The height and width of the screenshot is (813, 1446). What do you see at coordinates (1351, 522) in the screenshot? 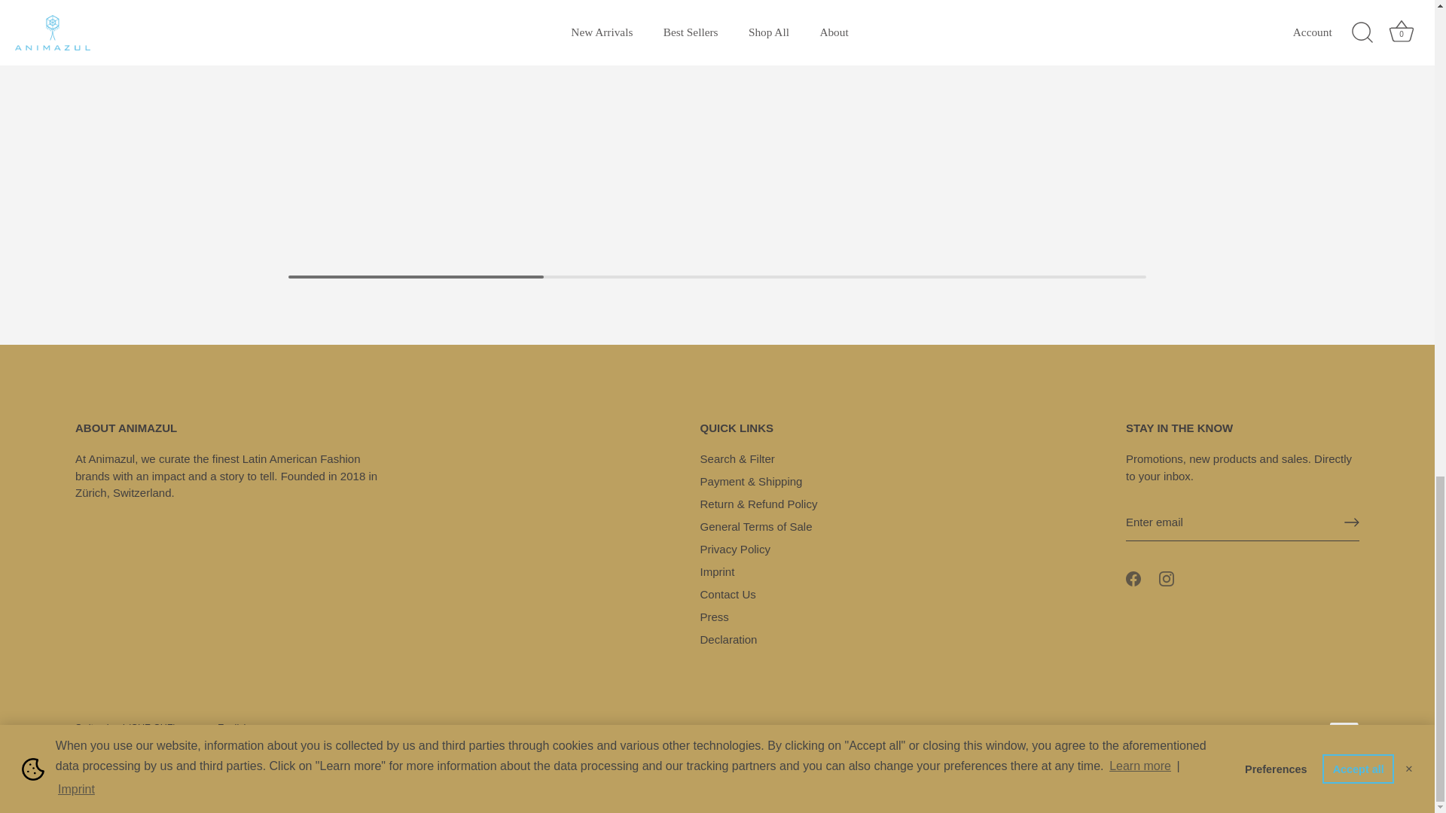
I see `RIGHT ARROW LONG` at bounding box center [1351, 522].